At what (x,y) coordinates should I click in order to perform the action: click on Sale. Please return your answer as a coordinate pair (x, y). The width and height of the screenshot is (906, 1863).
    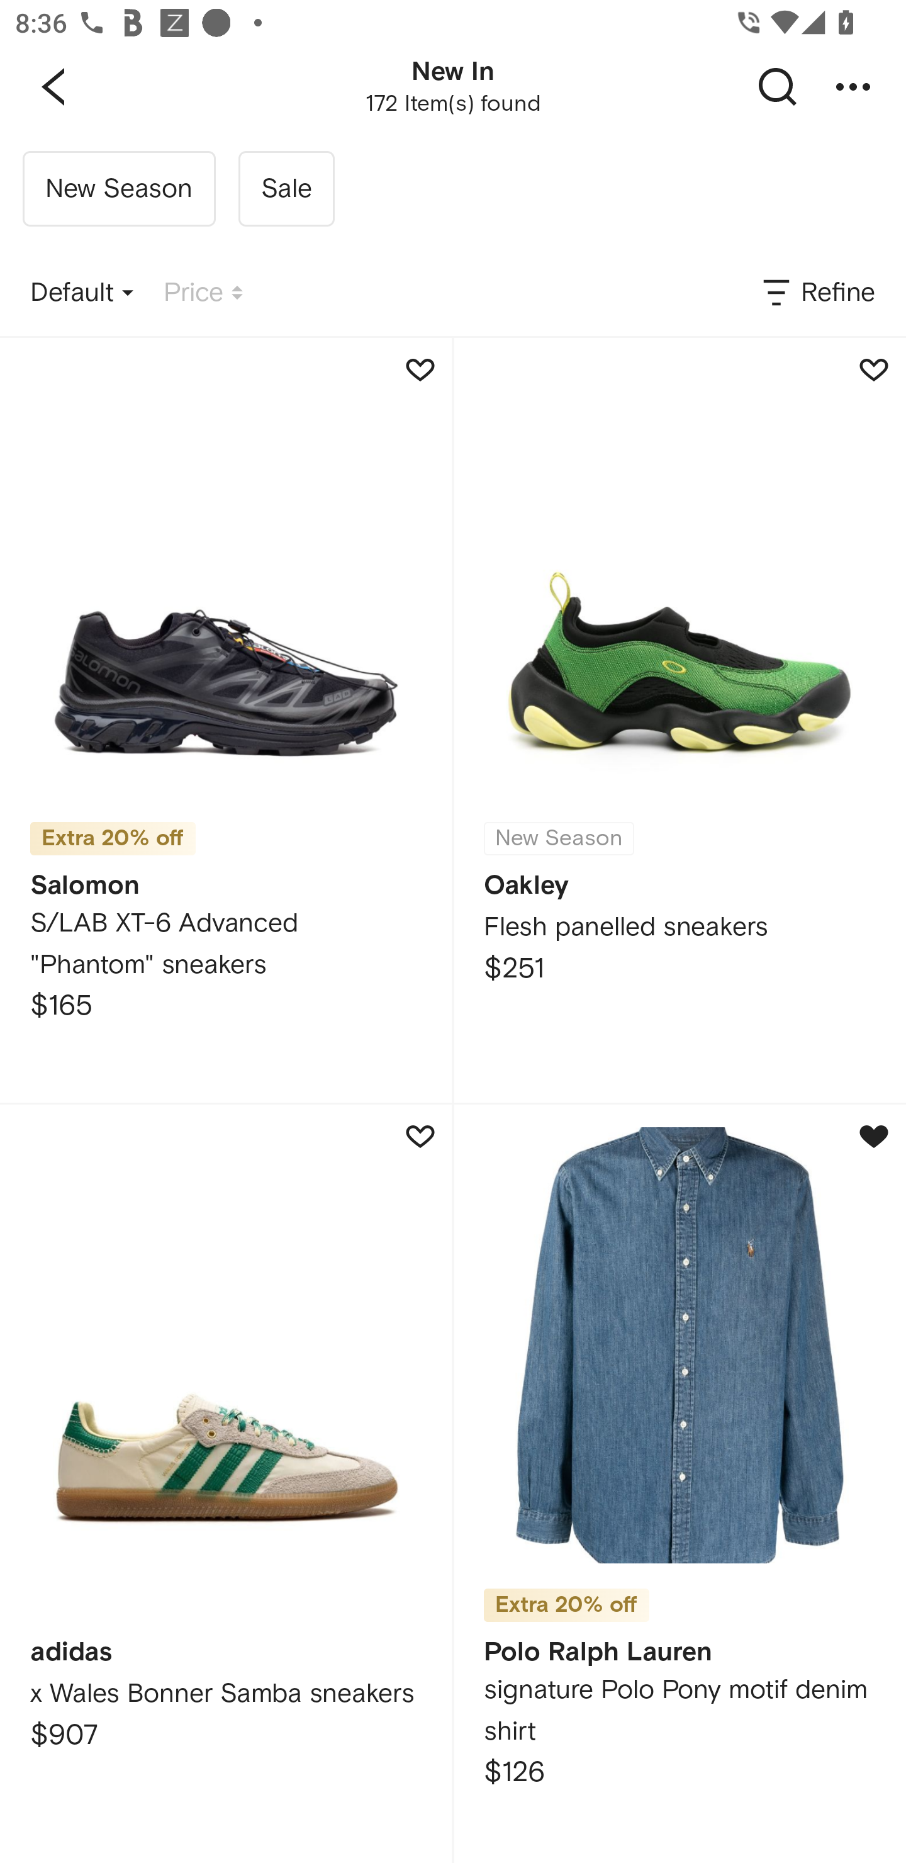
    Looking at the image, I should click on (286, 189).